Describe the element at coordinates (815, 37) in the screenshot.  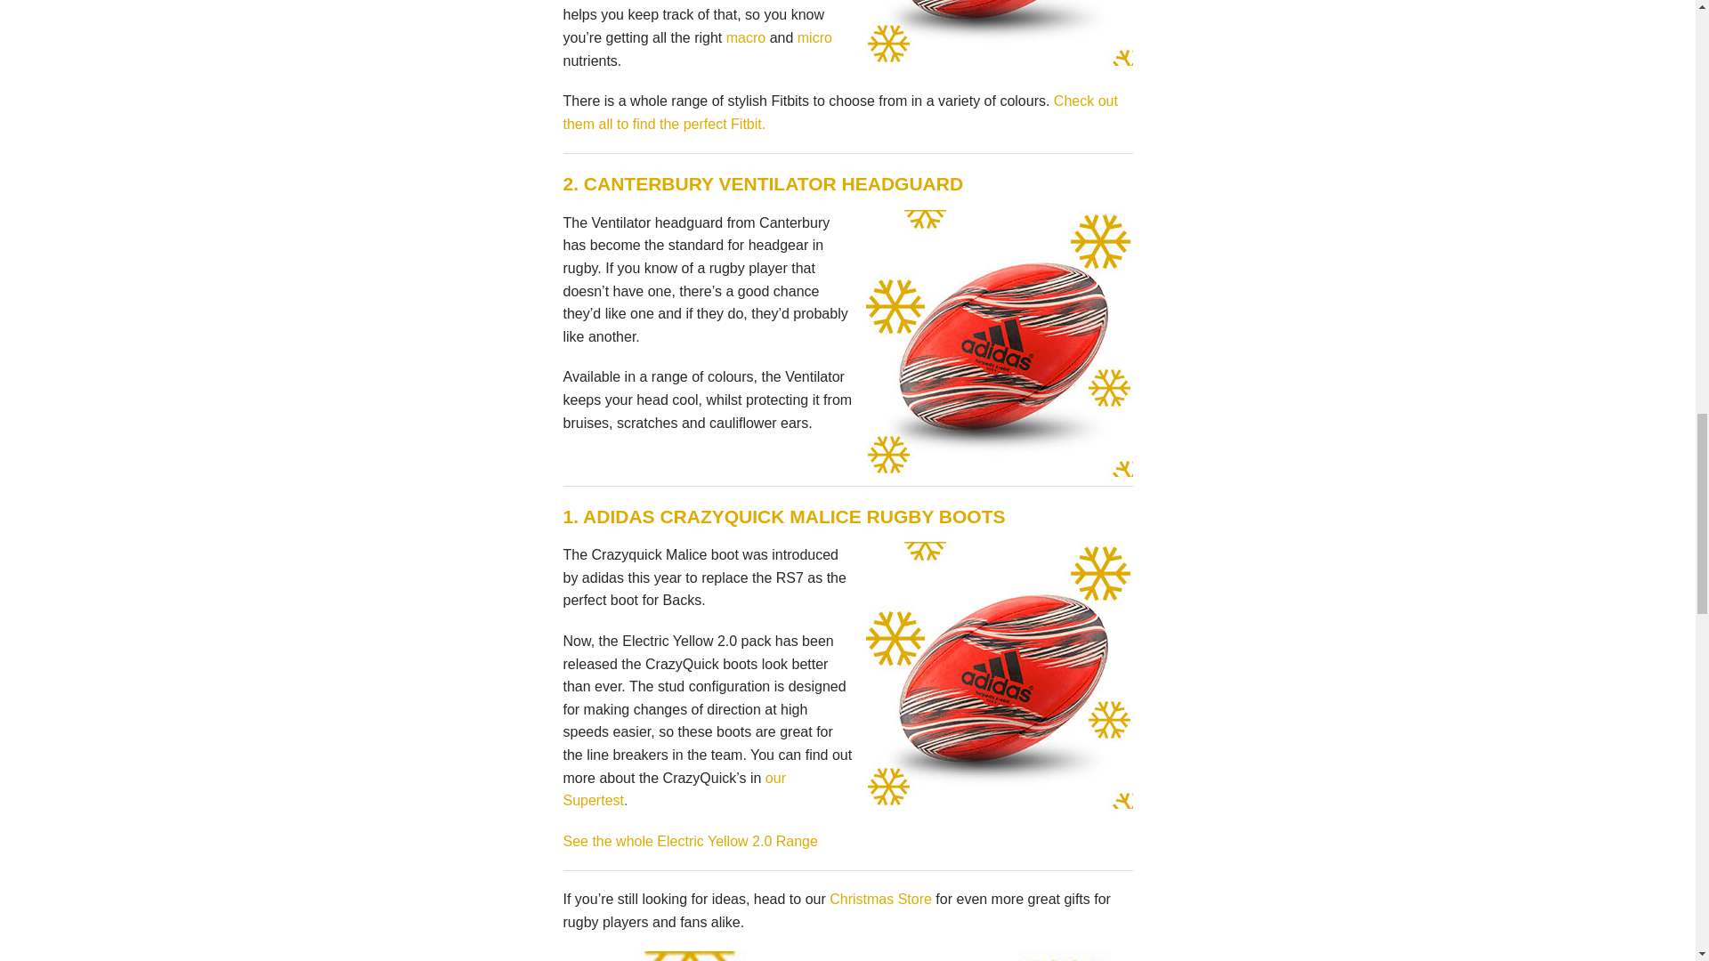
I see `micro` at that location.